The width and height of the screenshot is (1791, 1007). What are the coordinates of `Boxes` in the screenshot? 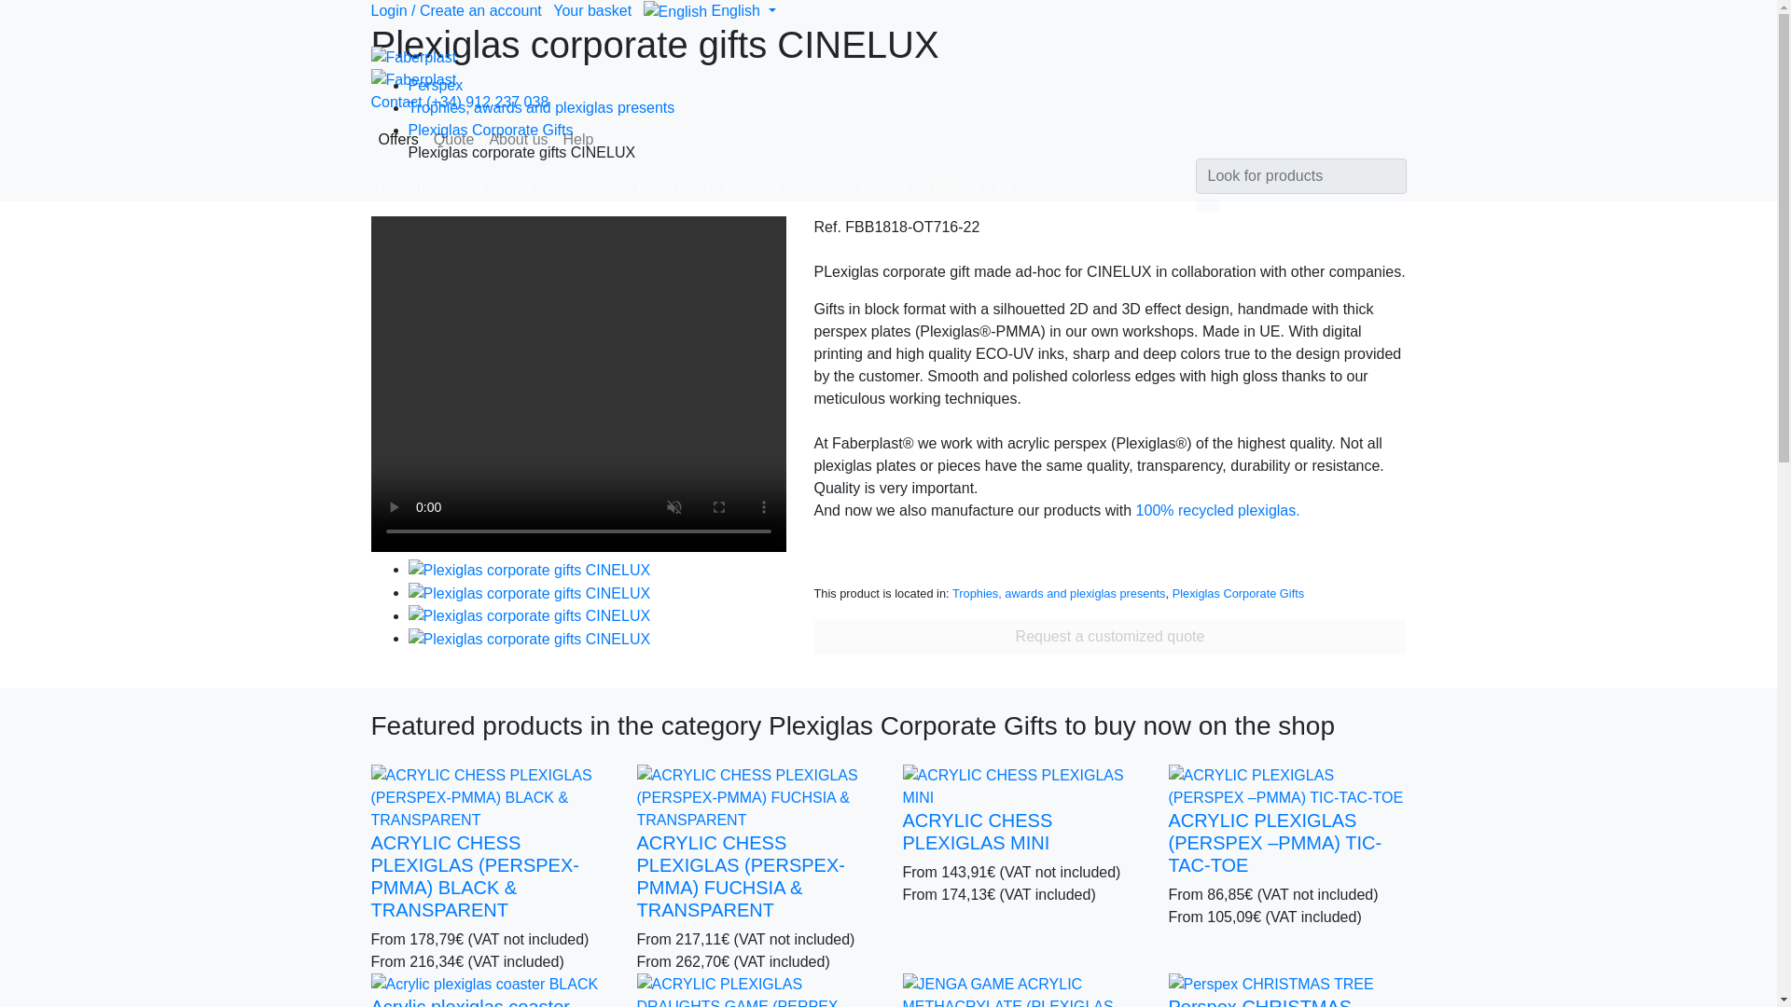 It's located at (463, 187).